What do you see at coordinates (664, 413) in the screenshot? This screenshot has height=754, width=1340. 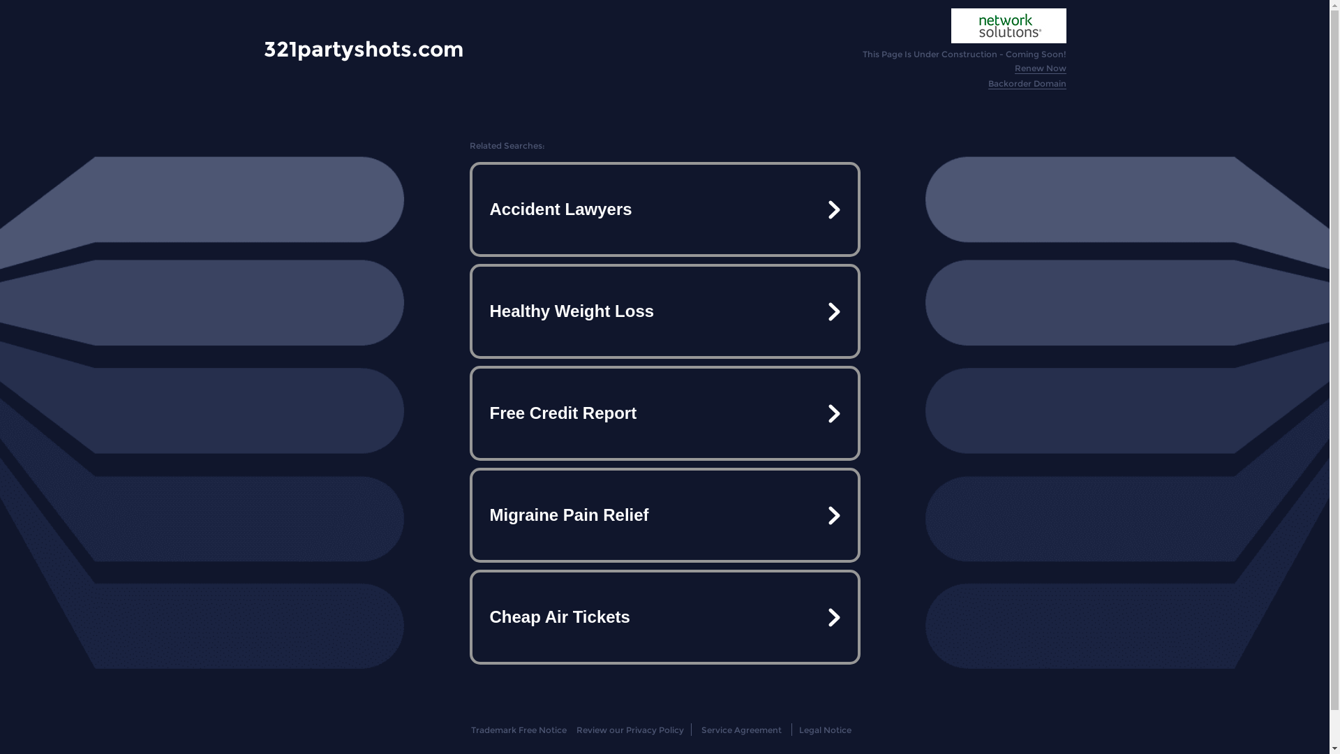 I see `Free Credit Report` at bounding box center [664, 413].